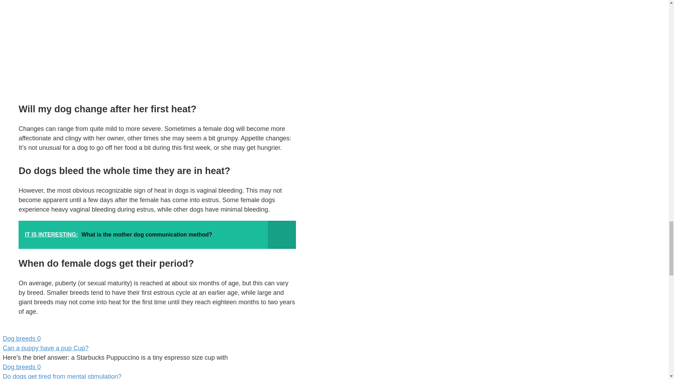  What do you see at coordinates (149, 367) in the screenshot?
I see `Dog breeds 0` at bounding box center [149, 367].